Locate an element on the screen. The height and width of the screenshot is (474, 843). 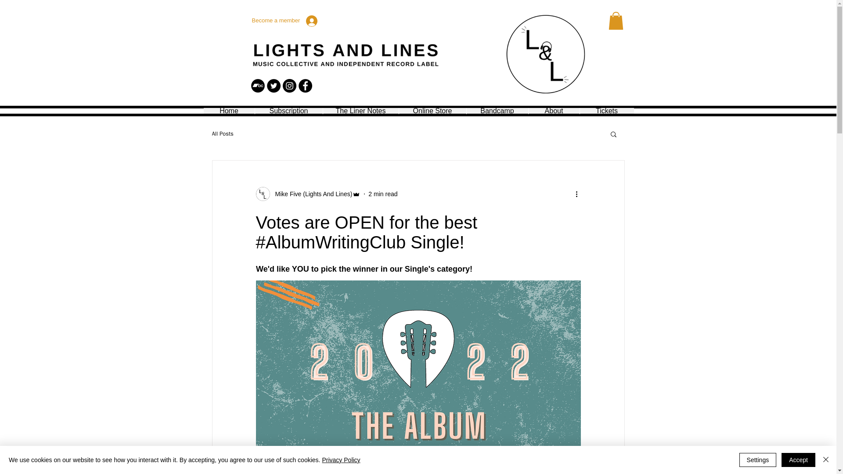
Tickets is located at coordinates (607, 111).